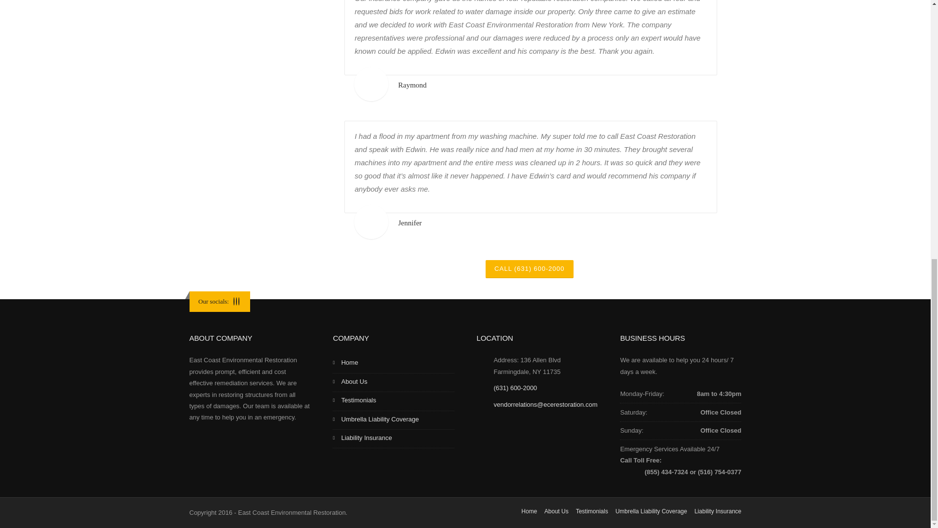 Image resolution: width=938 pixels, height=528 pixels. I want to click on Liability Insurance, so click(393, 439).